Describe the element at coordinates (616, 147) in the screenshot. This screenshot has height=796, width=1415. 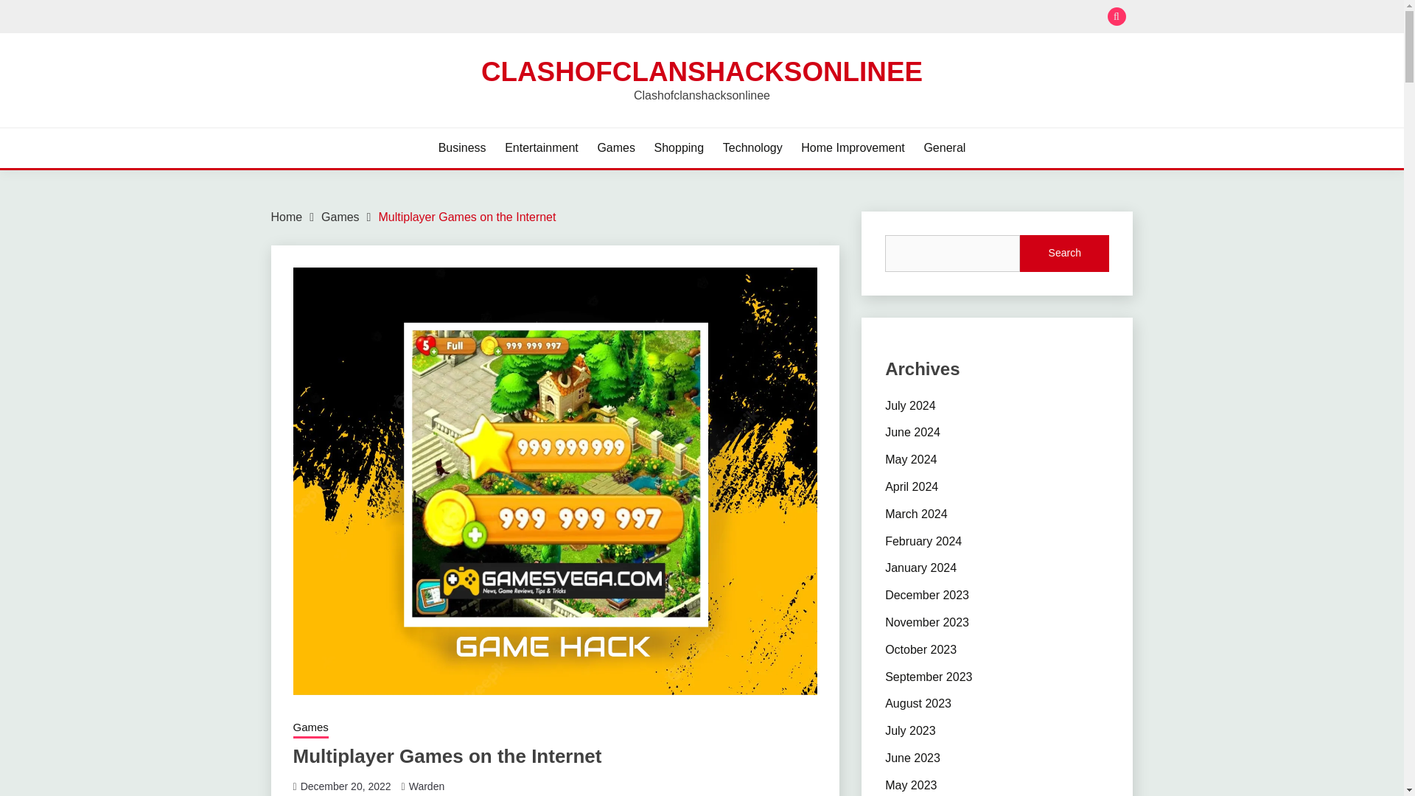
I see `Games` at that location.